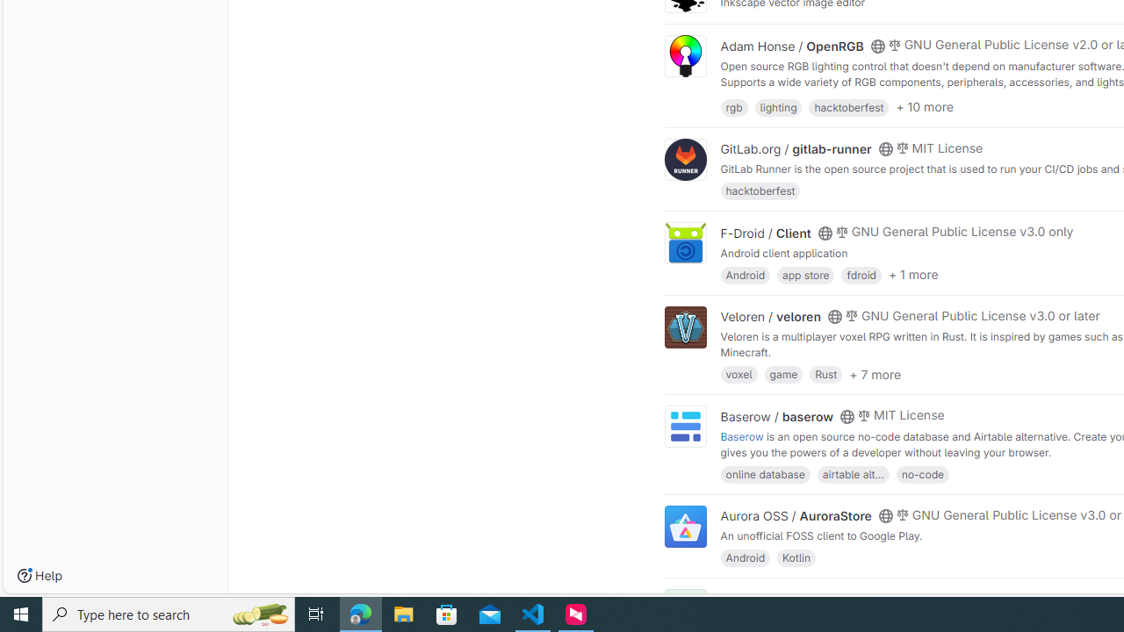 This screenshot has width=1124, height=632. I want to click on Kotlin, so click(796, 557).